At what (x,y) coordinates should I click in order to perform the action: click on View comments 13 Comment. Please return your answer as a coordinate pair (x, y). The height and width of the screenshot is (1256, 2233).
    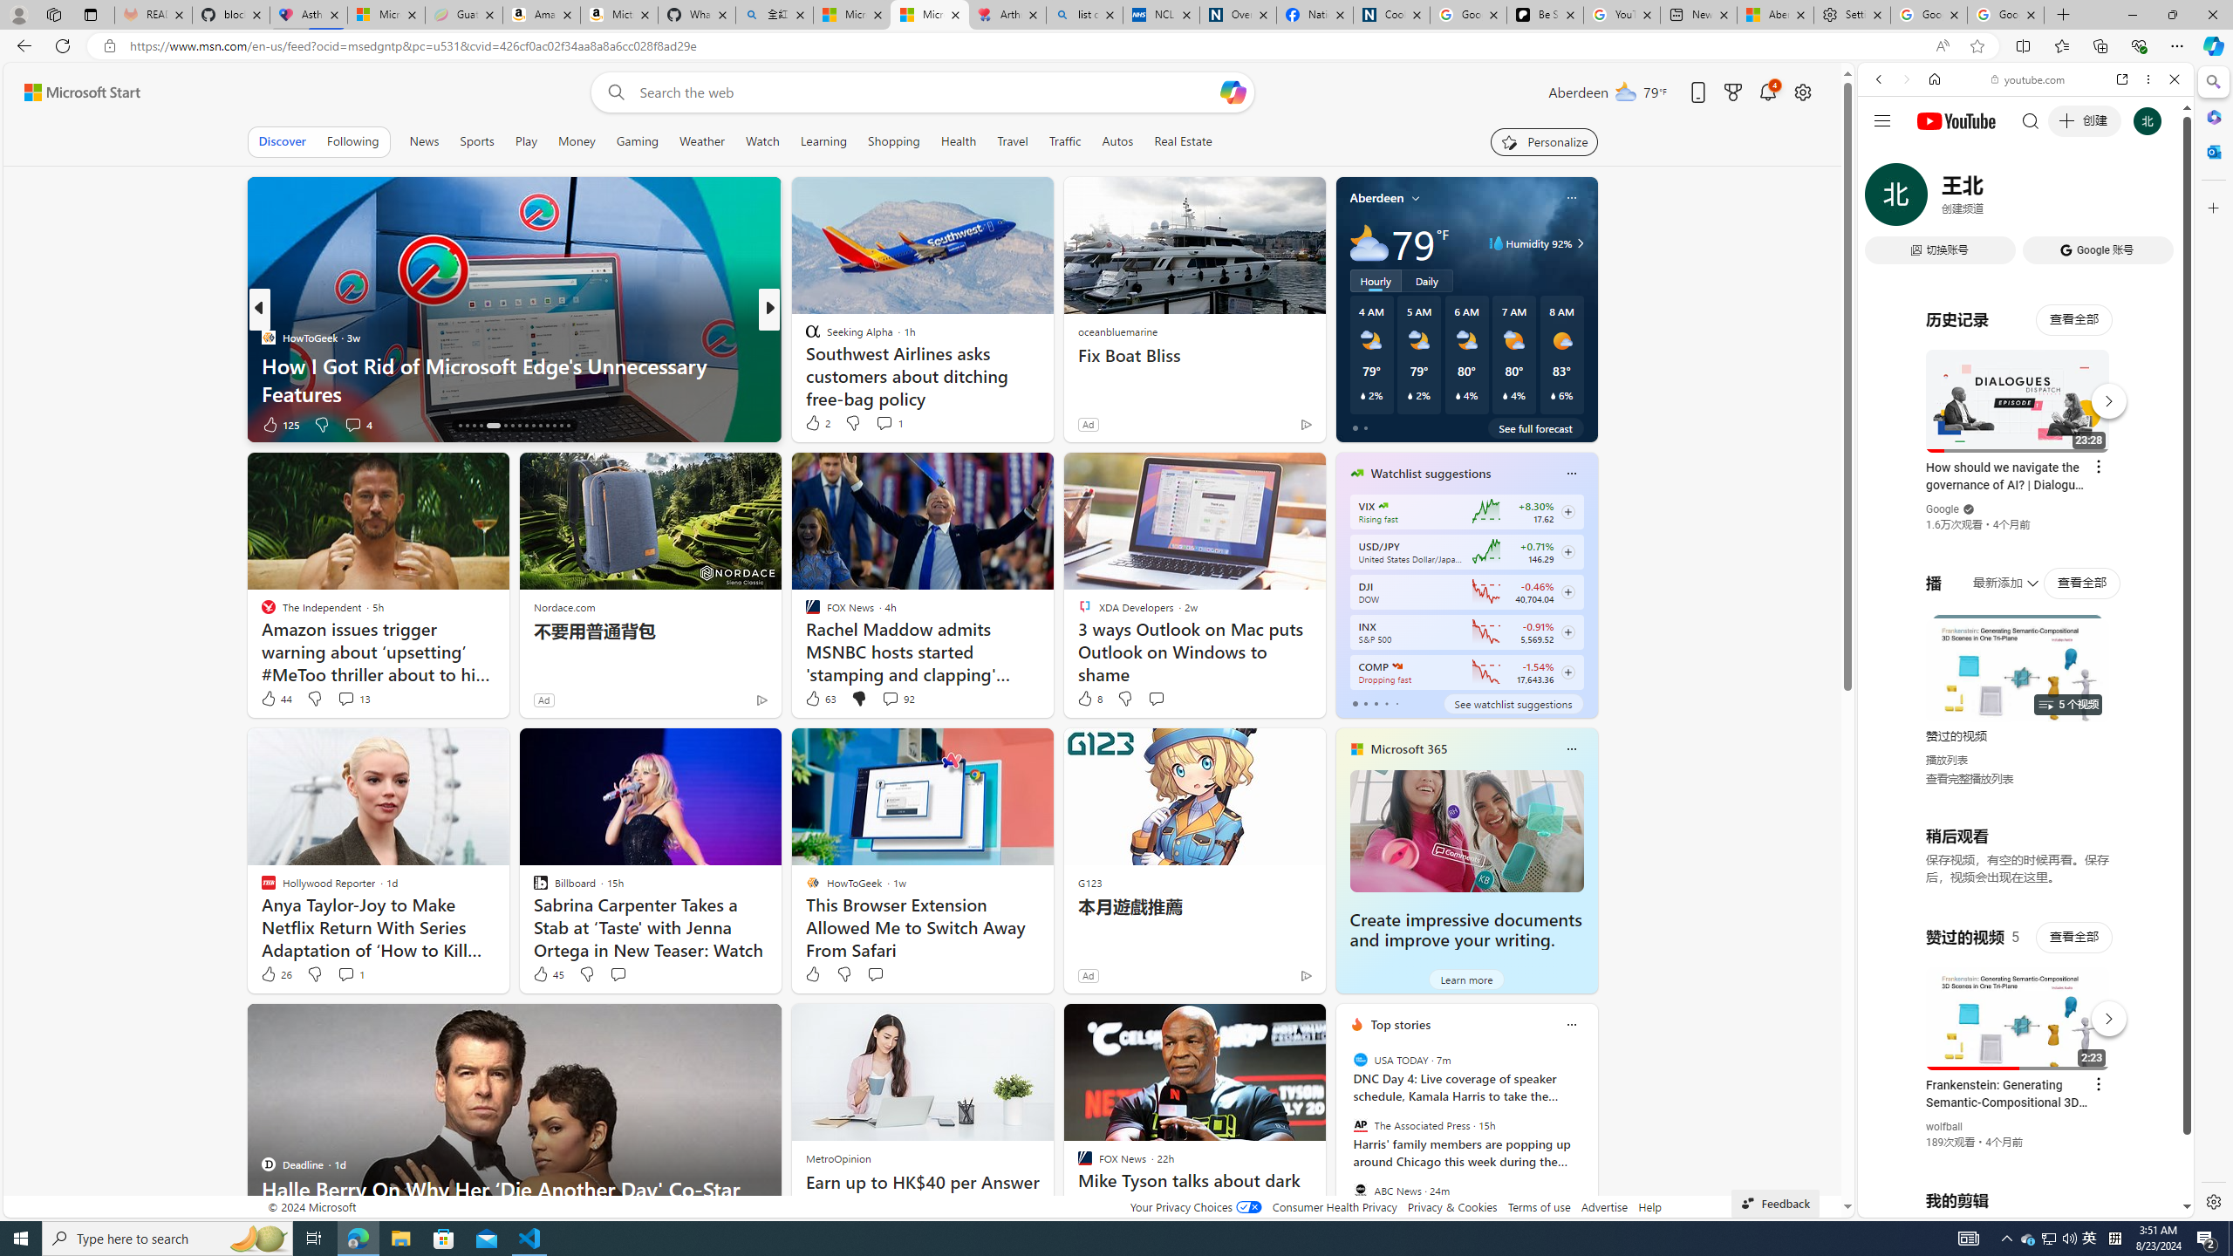
    Looking at the image, I should click on (345, 698).